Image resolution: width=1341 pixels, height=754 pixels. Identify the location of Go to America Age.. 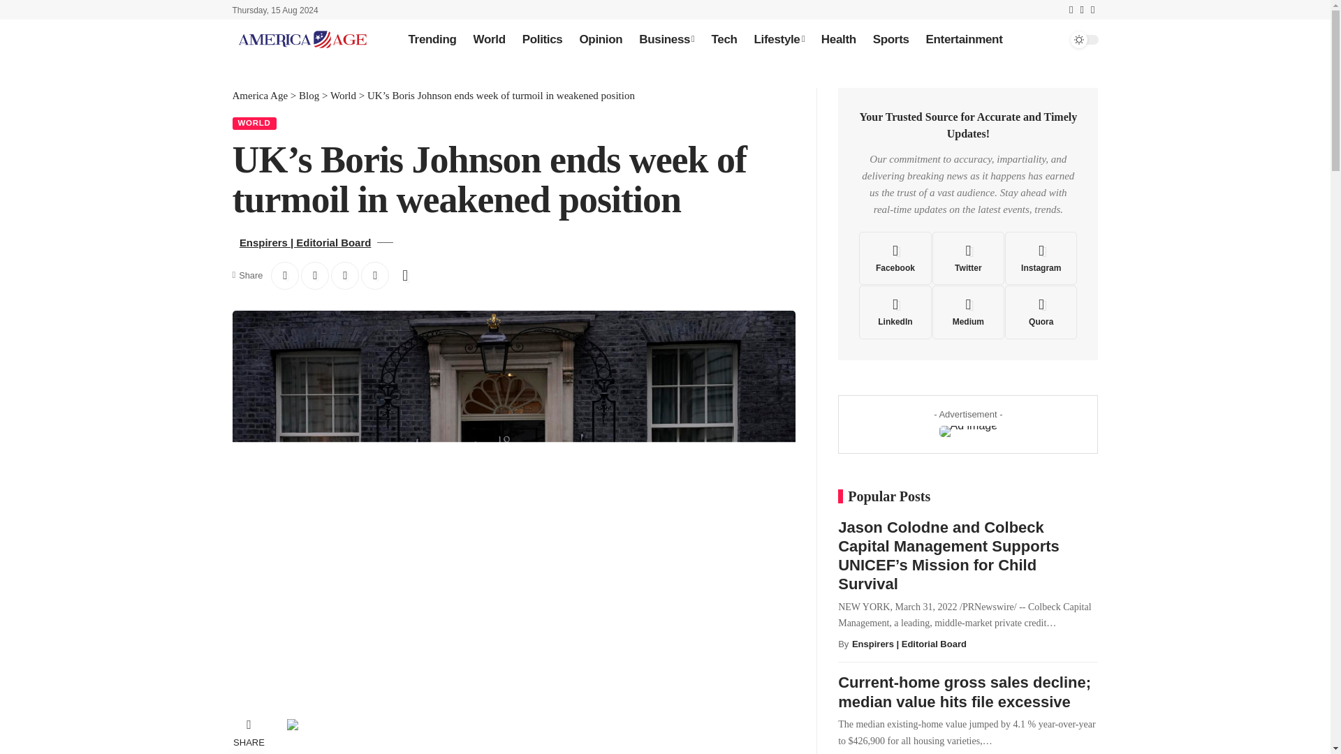
(260, 95).